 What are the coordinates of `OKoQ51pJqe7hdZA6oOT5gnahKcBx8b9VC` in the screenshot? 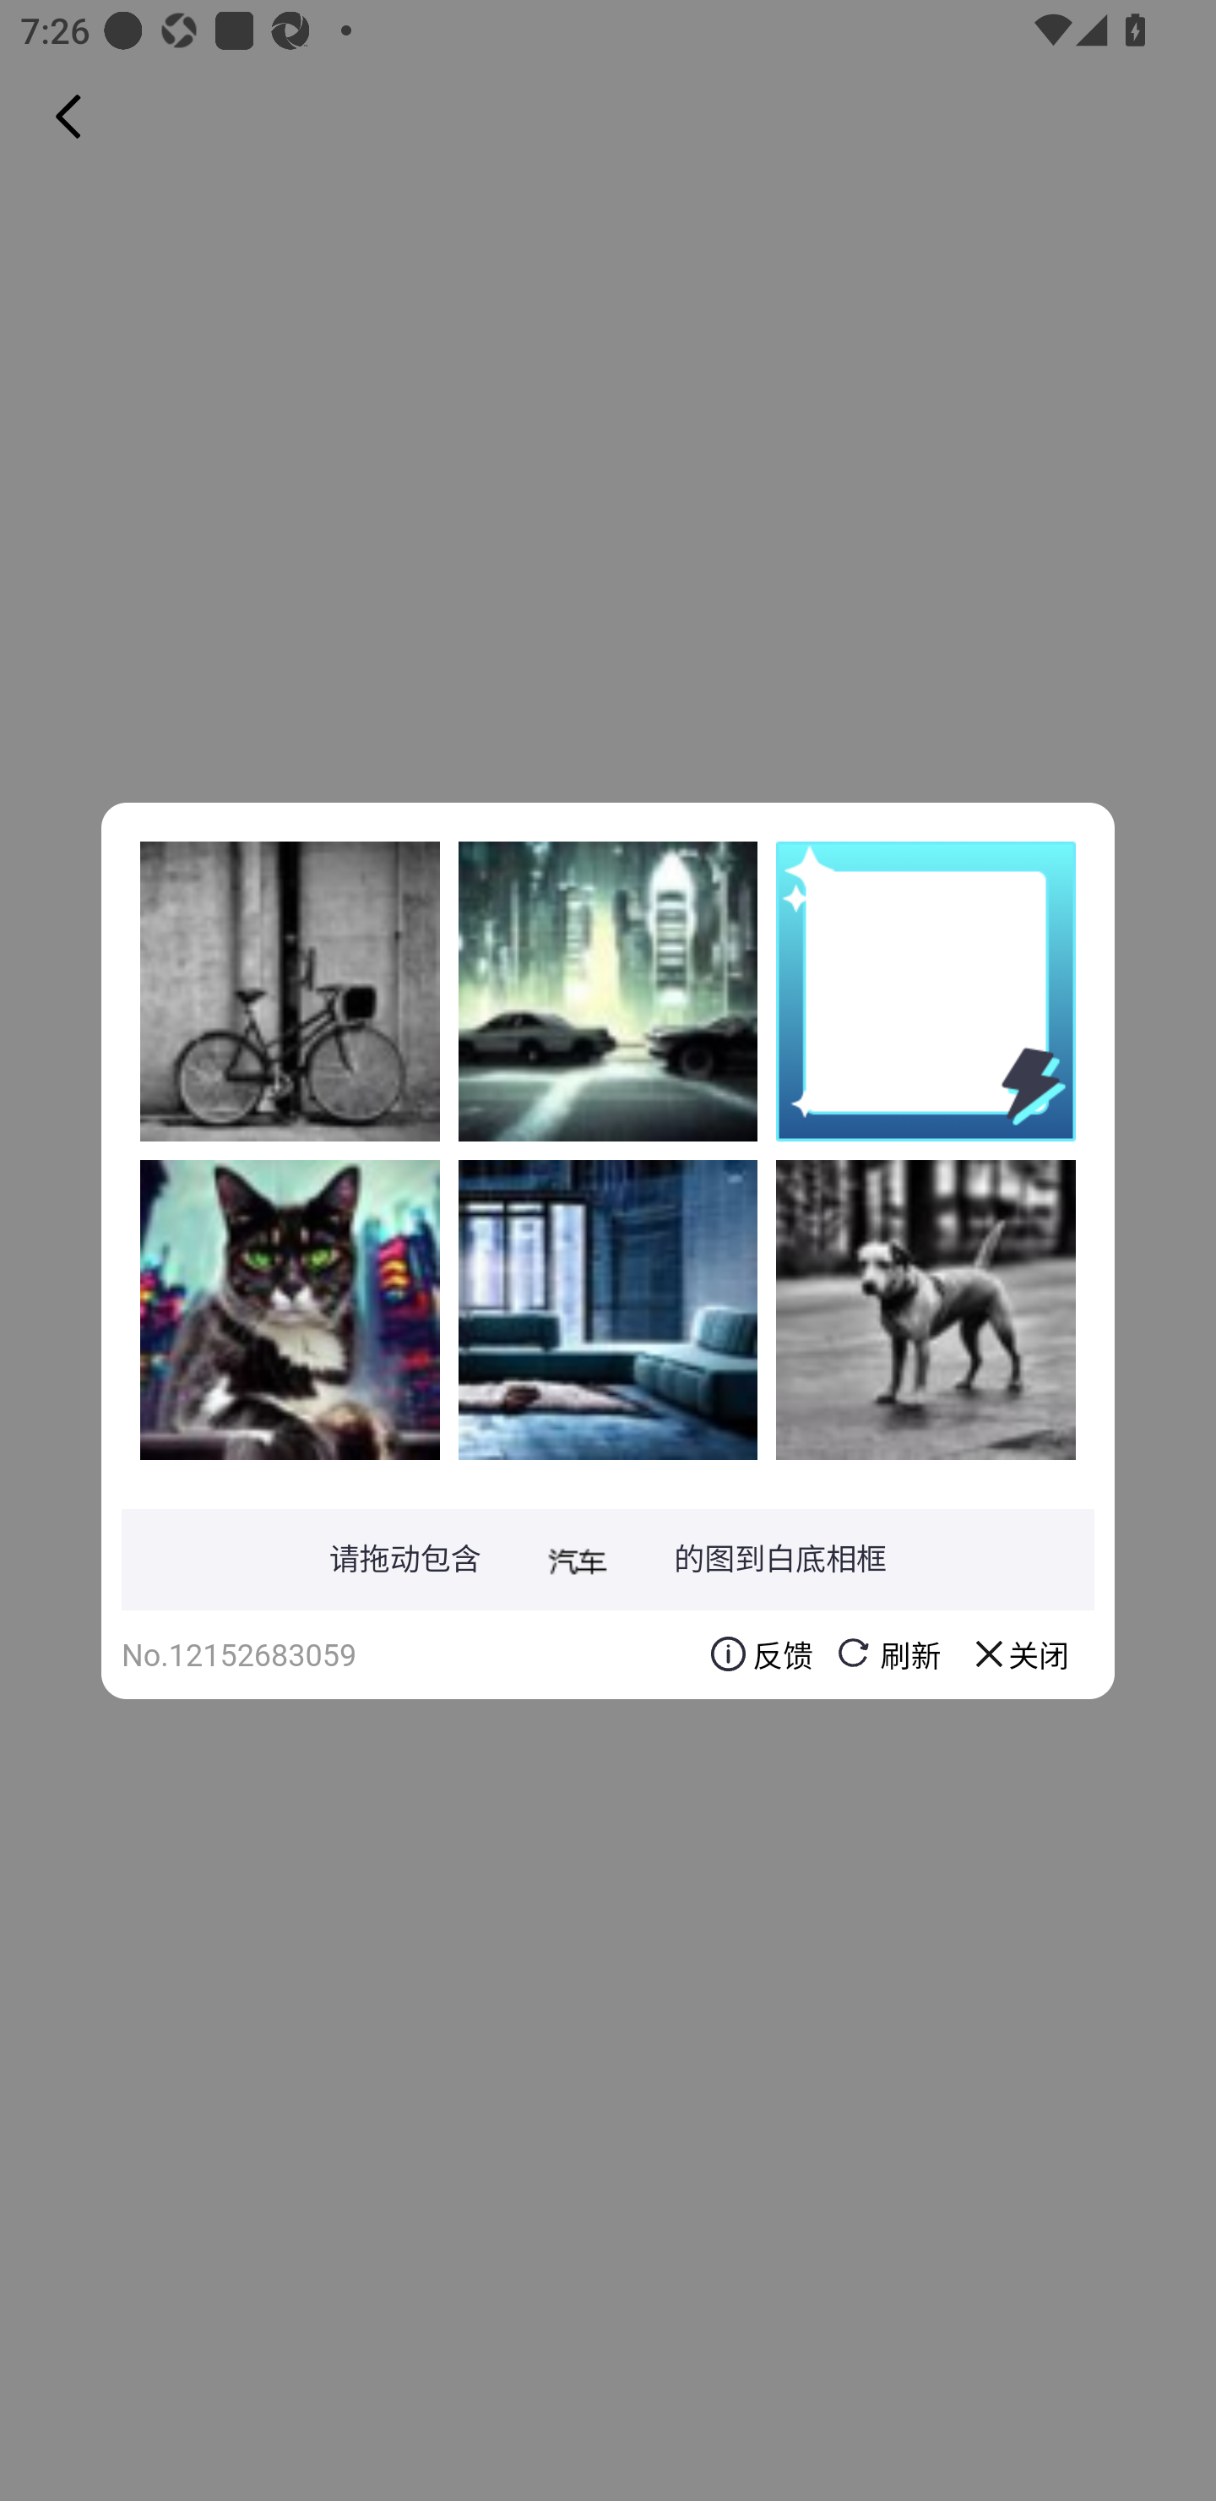 It's located at (290, 991).